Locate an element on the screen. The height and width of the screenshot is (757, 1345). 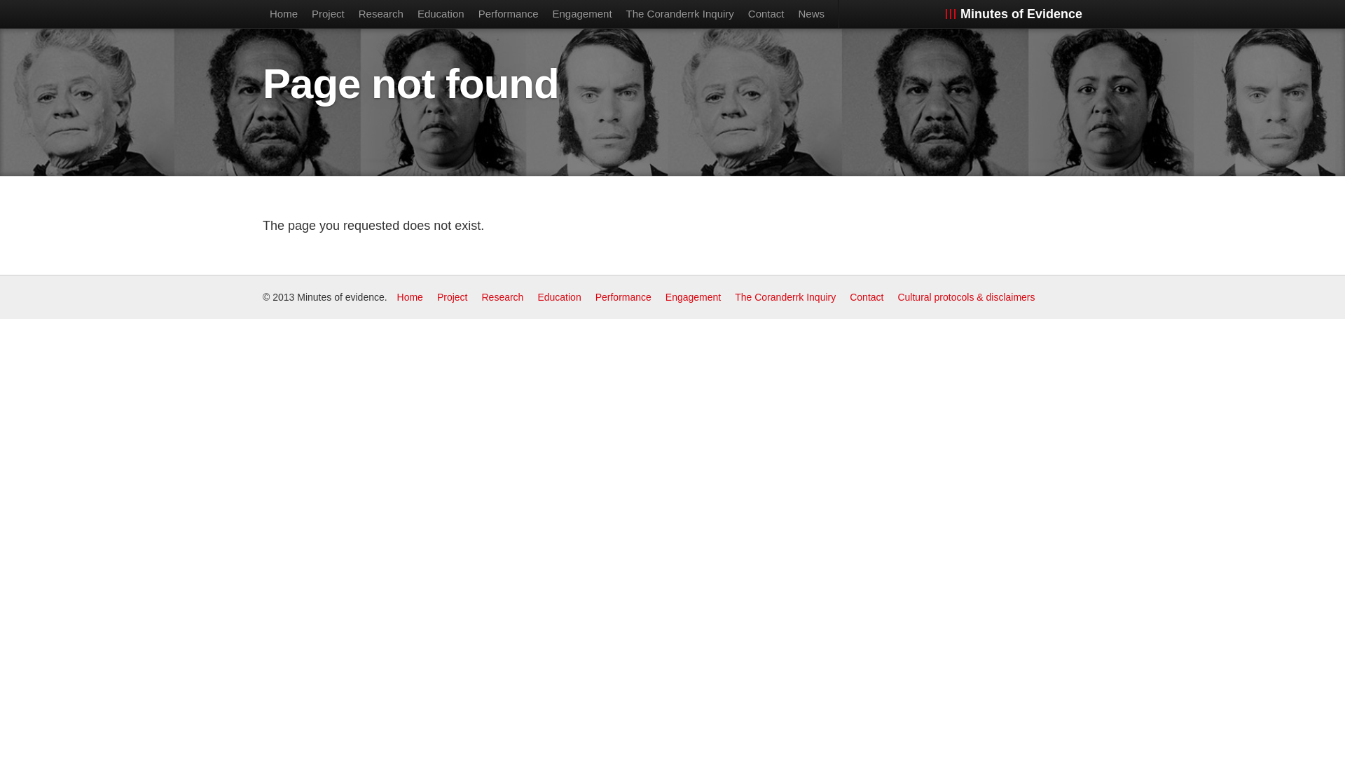
Project is located at coordinates (453, 297).